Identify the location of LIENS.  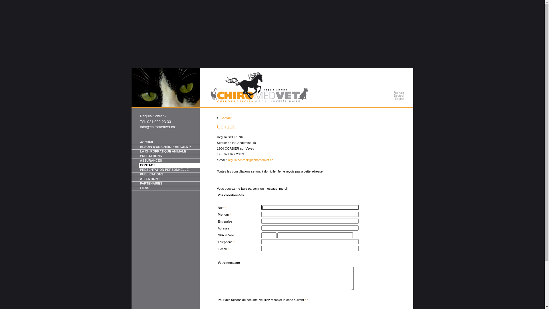
(166, 189).